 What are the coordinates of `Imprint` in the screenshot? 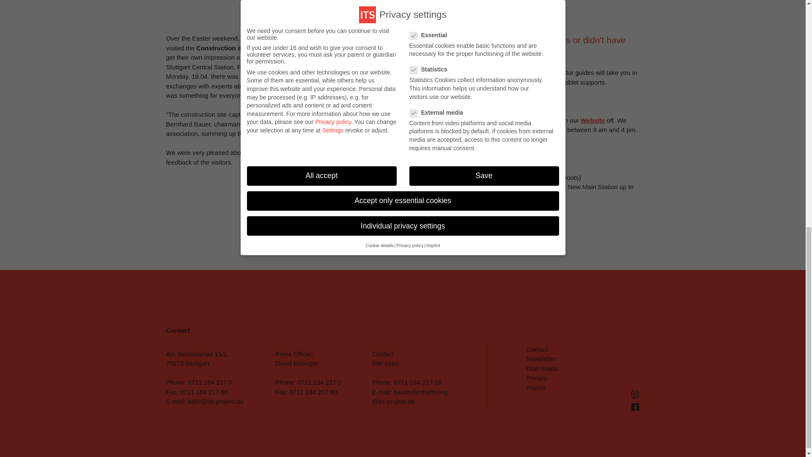 It's located at (536, 388).